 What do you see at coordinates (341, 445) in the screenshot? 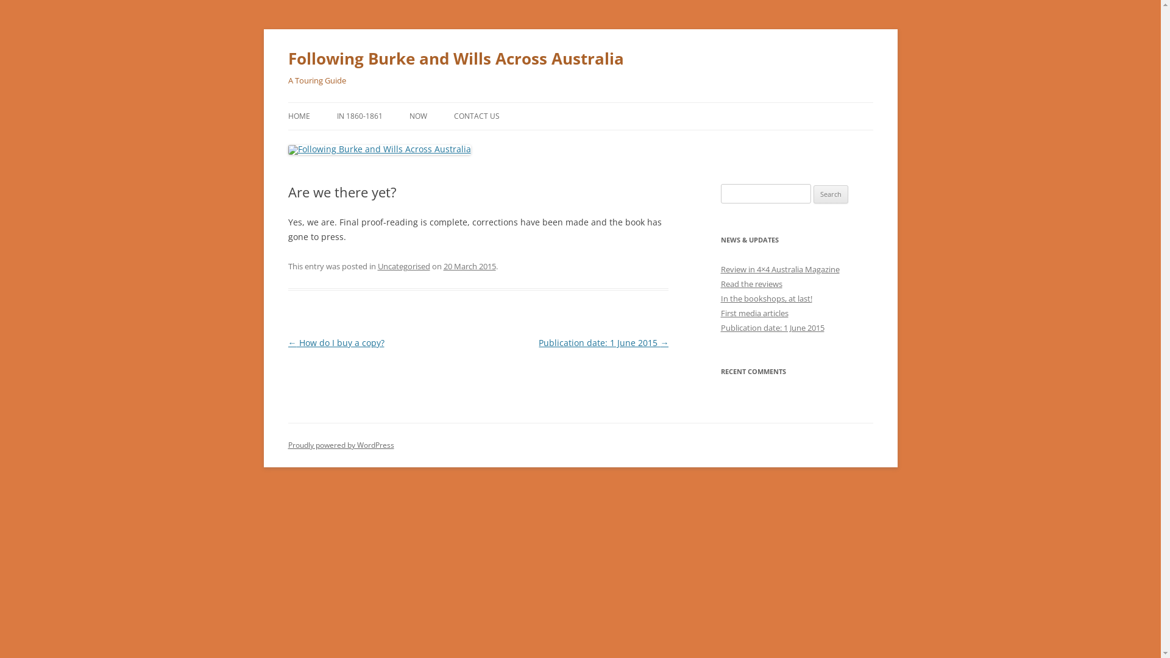
I see `Proudly powered by WordPress` at bounding box center [341, 445].